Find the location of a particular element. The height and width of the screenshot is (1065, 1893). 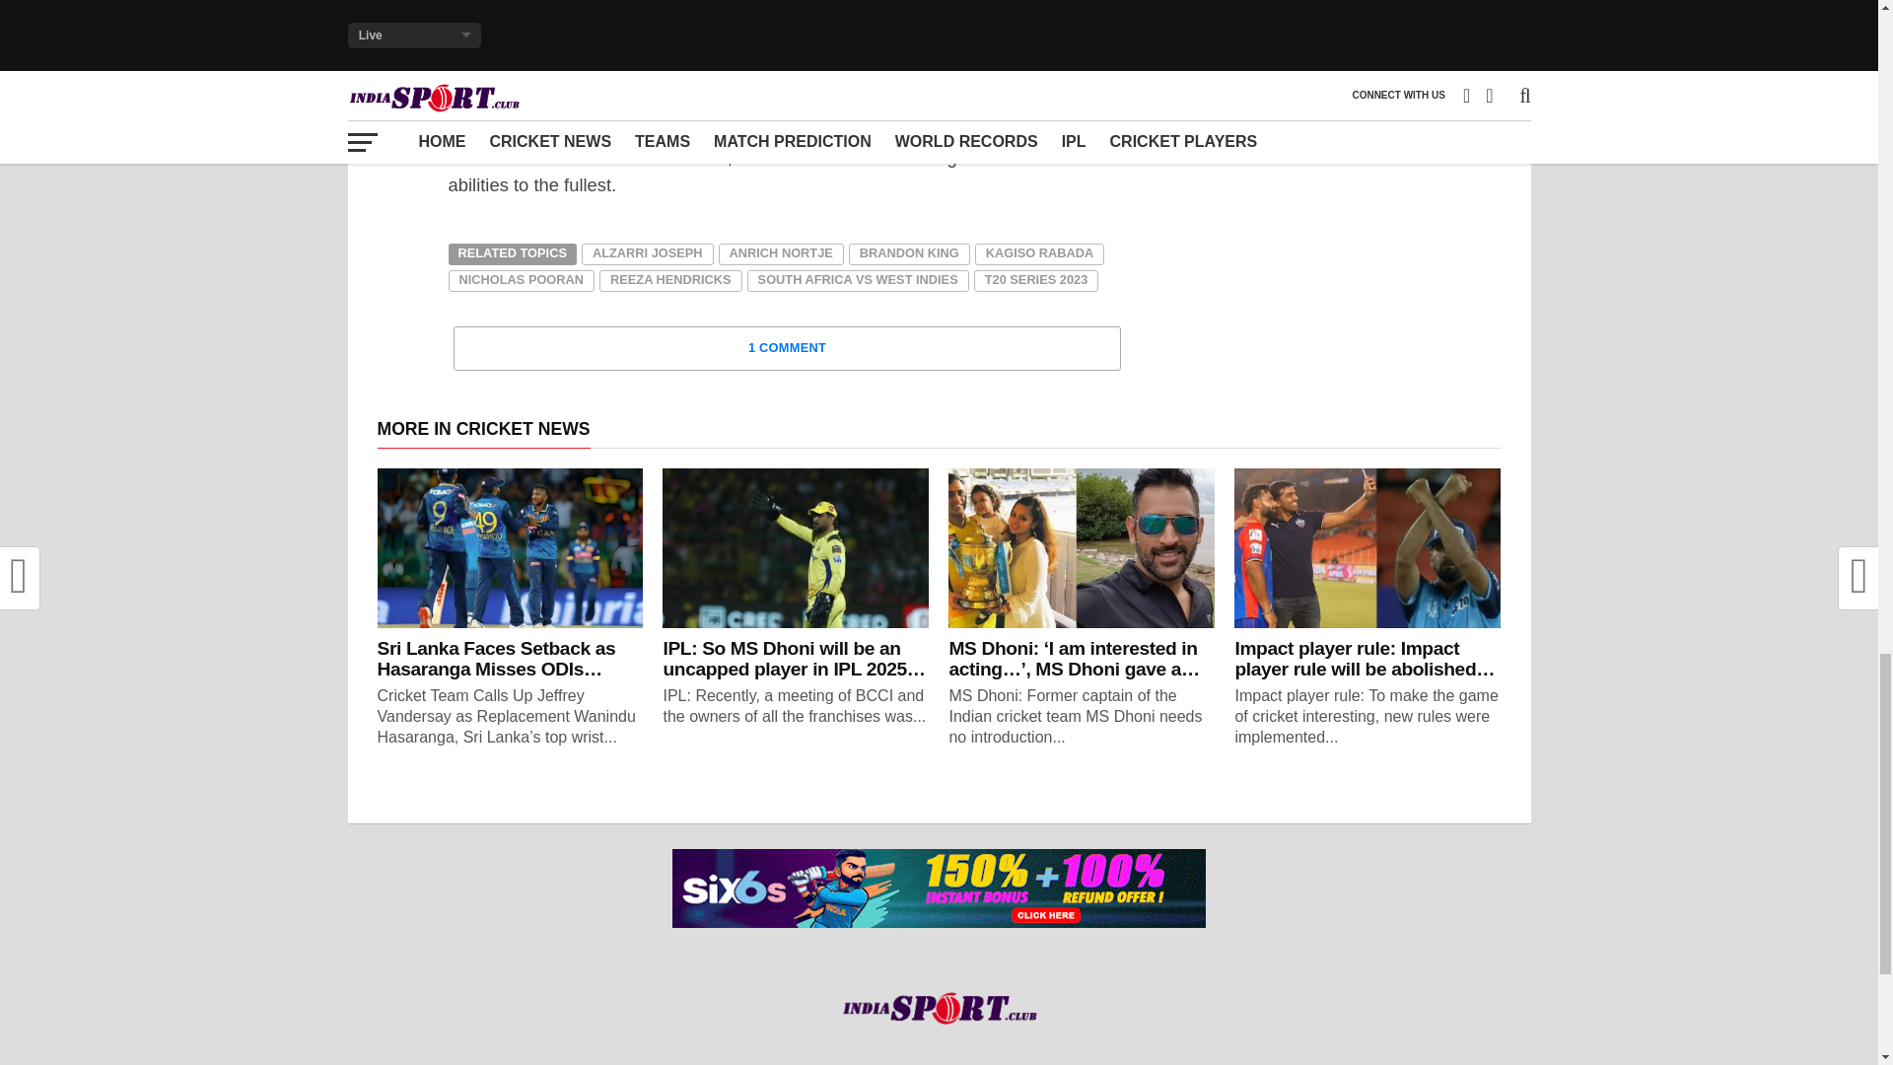

KAGISO RABADA is located at coordinates (1039, 254).